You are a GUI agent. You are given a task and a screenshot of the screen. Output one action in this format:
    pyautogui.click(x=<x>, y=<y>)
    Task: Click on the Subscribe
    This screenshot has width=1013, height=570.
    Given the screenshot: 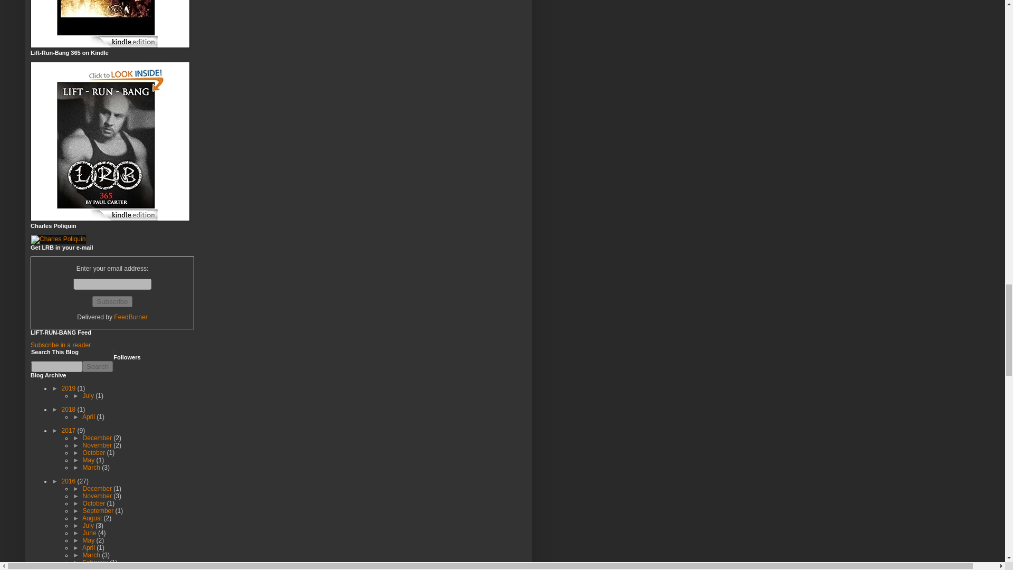 What is the action you would take?
    pyautogui.click(x=112, y=301)
    